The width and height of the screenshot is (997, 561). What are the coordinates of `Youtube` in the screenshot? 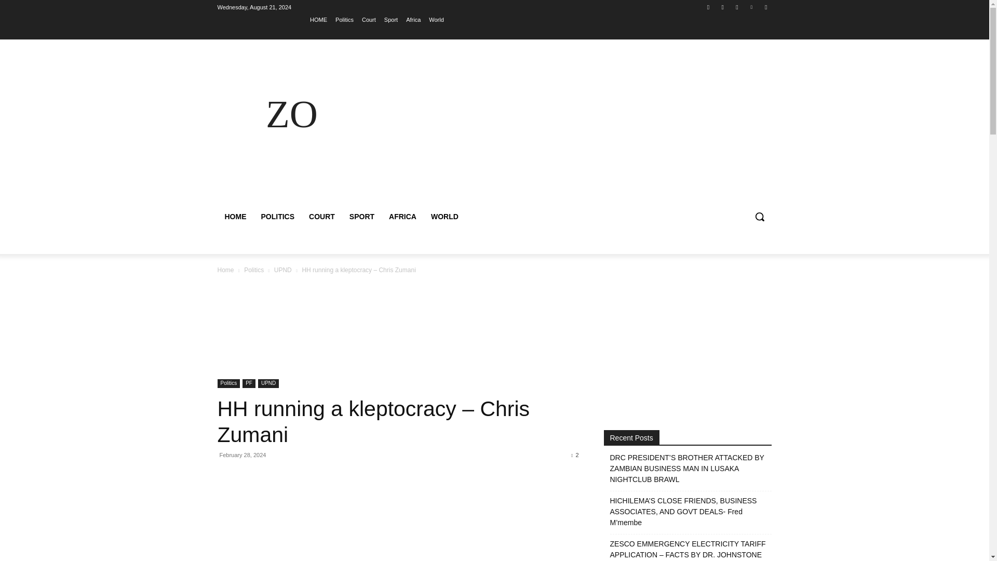 It's located at (765, 7).